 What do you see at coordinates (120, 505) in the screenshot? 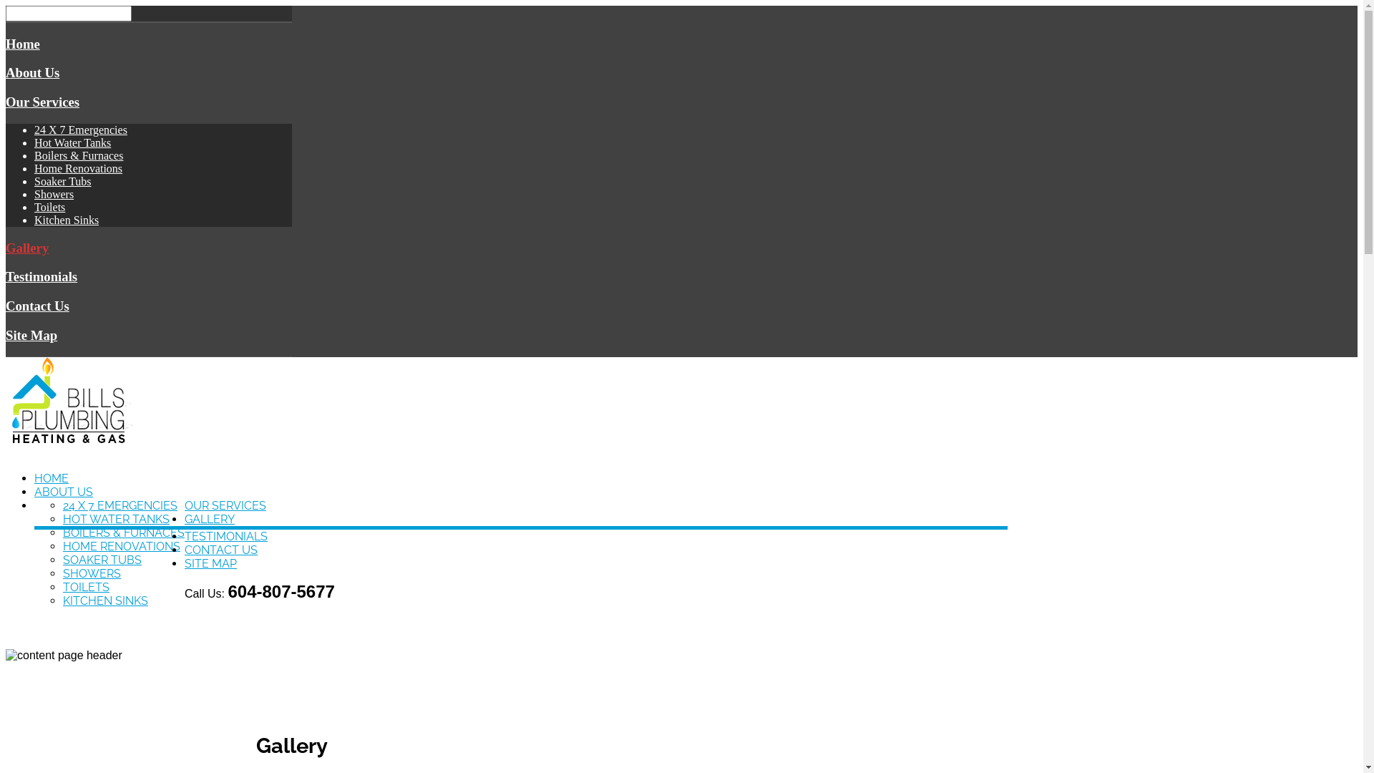
I see `24 X 7 EMERGENCIES` at bounding box center [120, 505].